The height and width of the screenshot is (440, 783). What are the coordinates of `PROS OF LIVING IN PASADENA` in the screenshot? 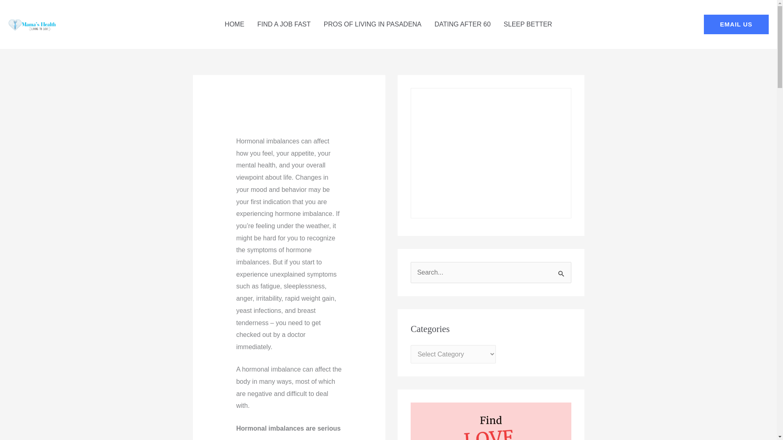 It's located at (373, 24).